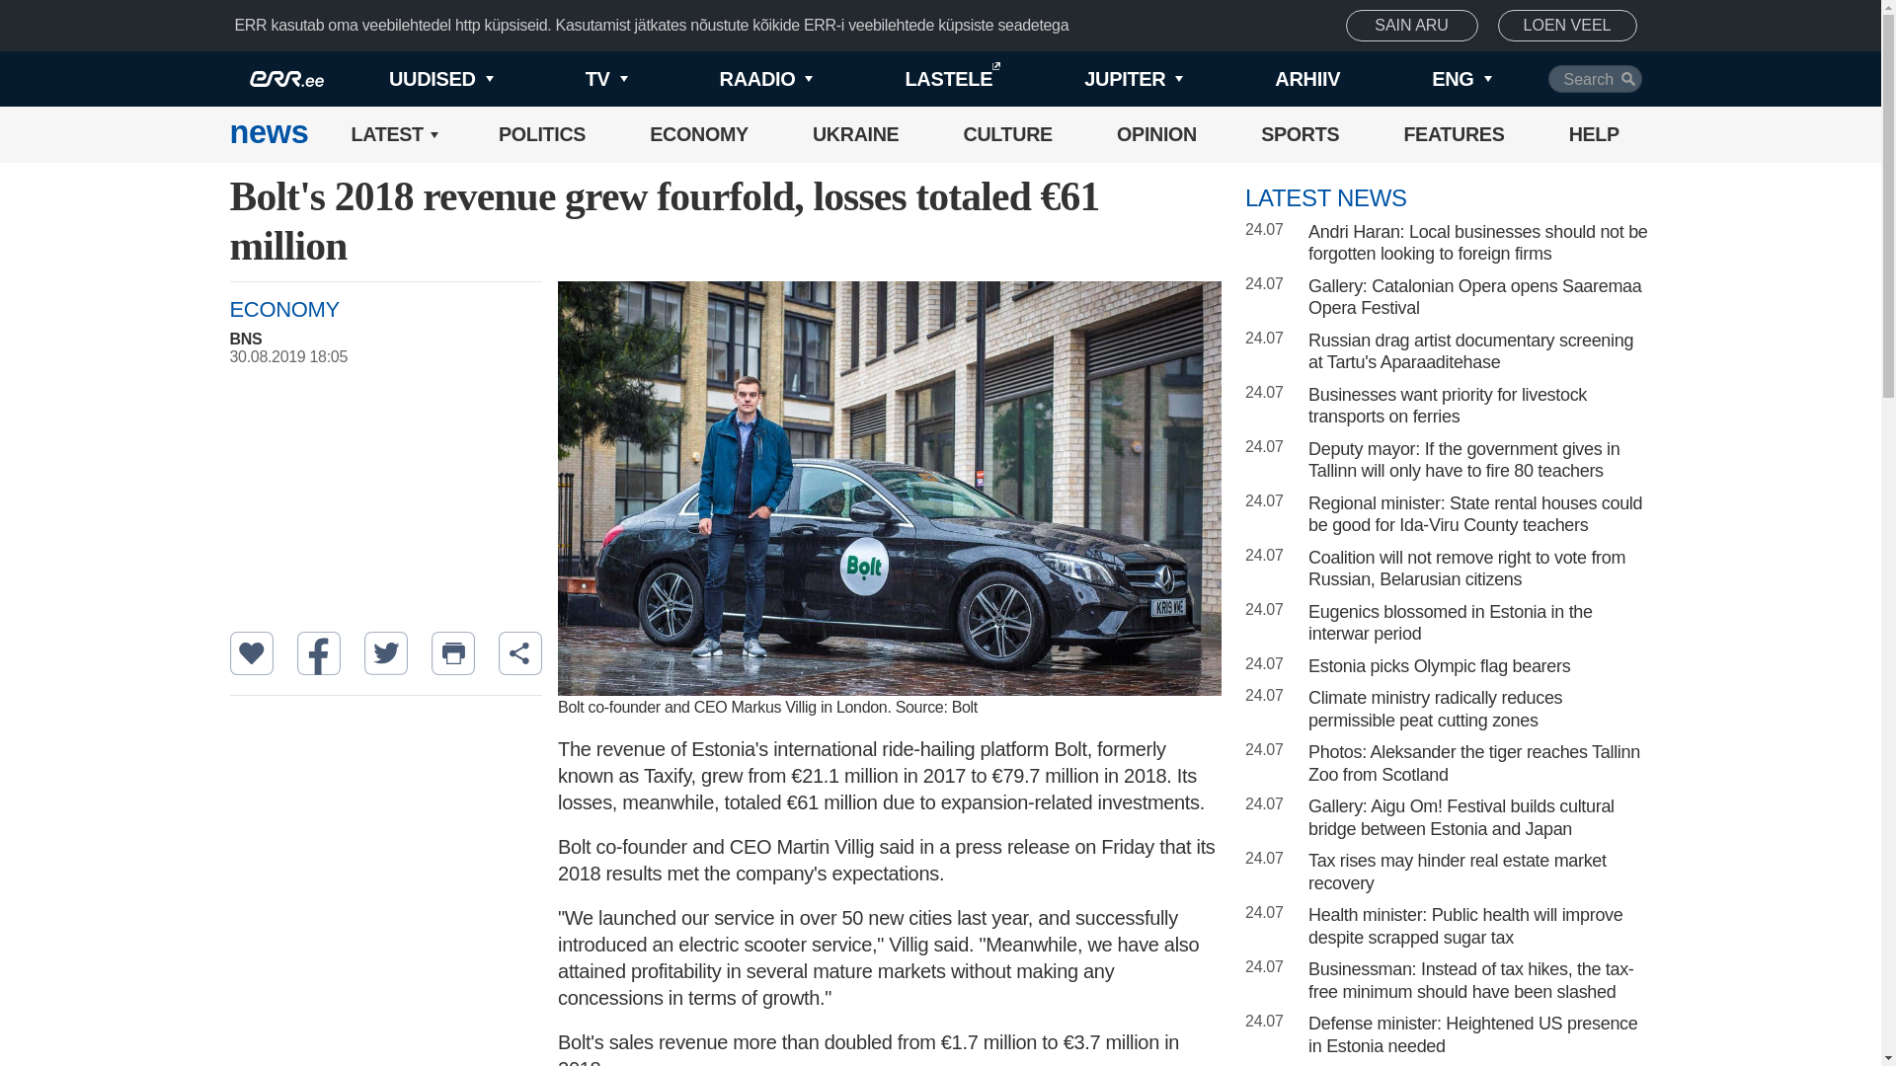 The width and height of the screenshot is (1896, 1066). Describe the element at coordinates (733, 79) in the screenshot. I see `RAADIO` at that location.